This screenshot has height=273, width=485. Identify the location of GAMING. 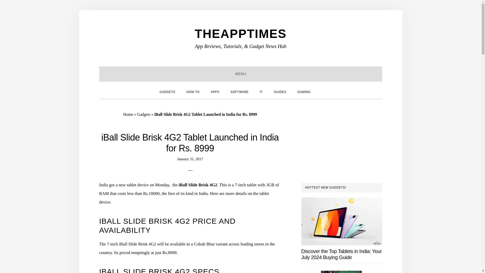
(304, 91).